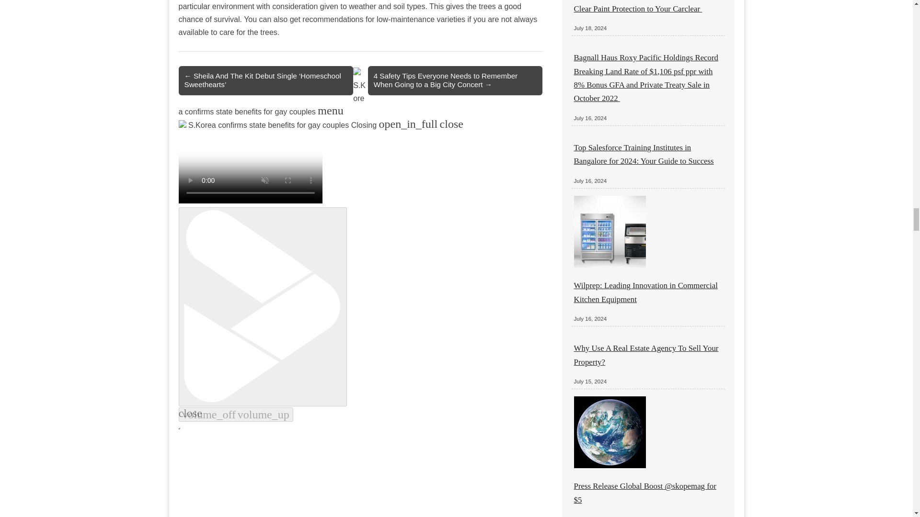  Describe the element at coordinates (646, 355) in the screenshot. I see `Why Use A Real Estate Agency To Sell Your Property?` at that location.